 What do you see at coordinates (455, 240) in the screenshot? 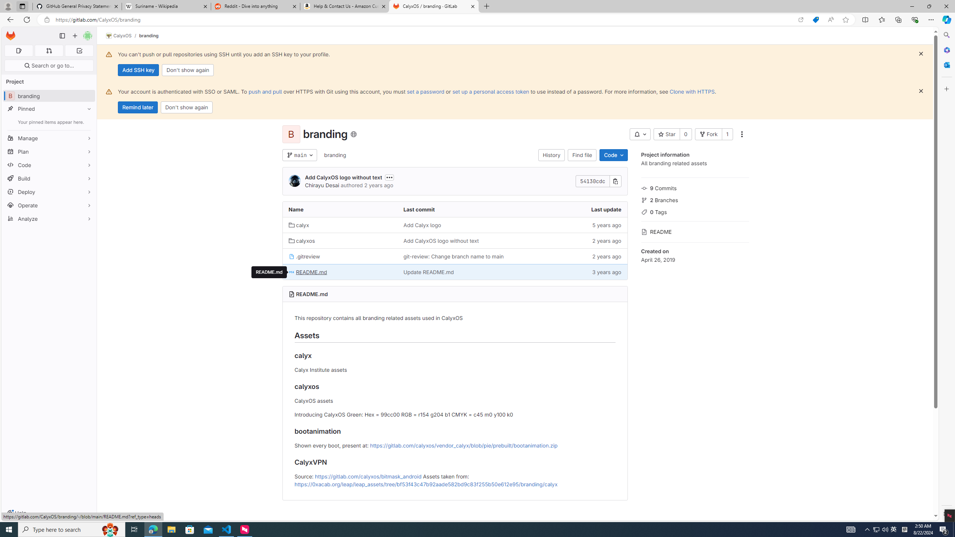
I see `Add CalyxOS logo without text` at bounding box center [455, 240].